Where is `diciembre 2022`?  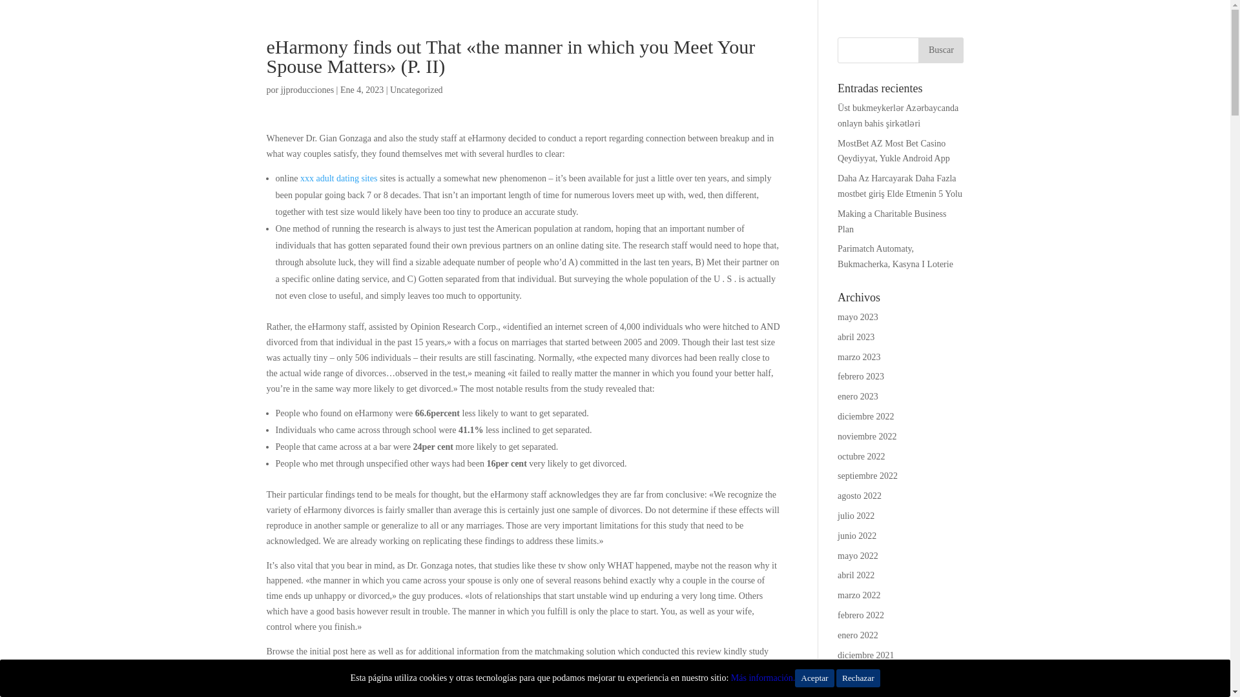 diciembre 2022 is located at coordinates (865, 417).